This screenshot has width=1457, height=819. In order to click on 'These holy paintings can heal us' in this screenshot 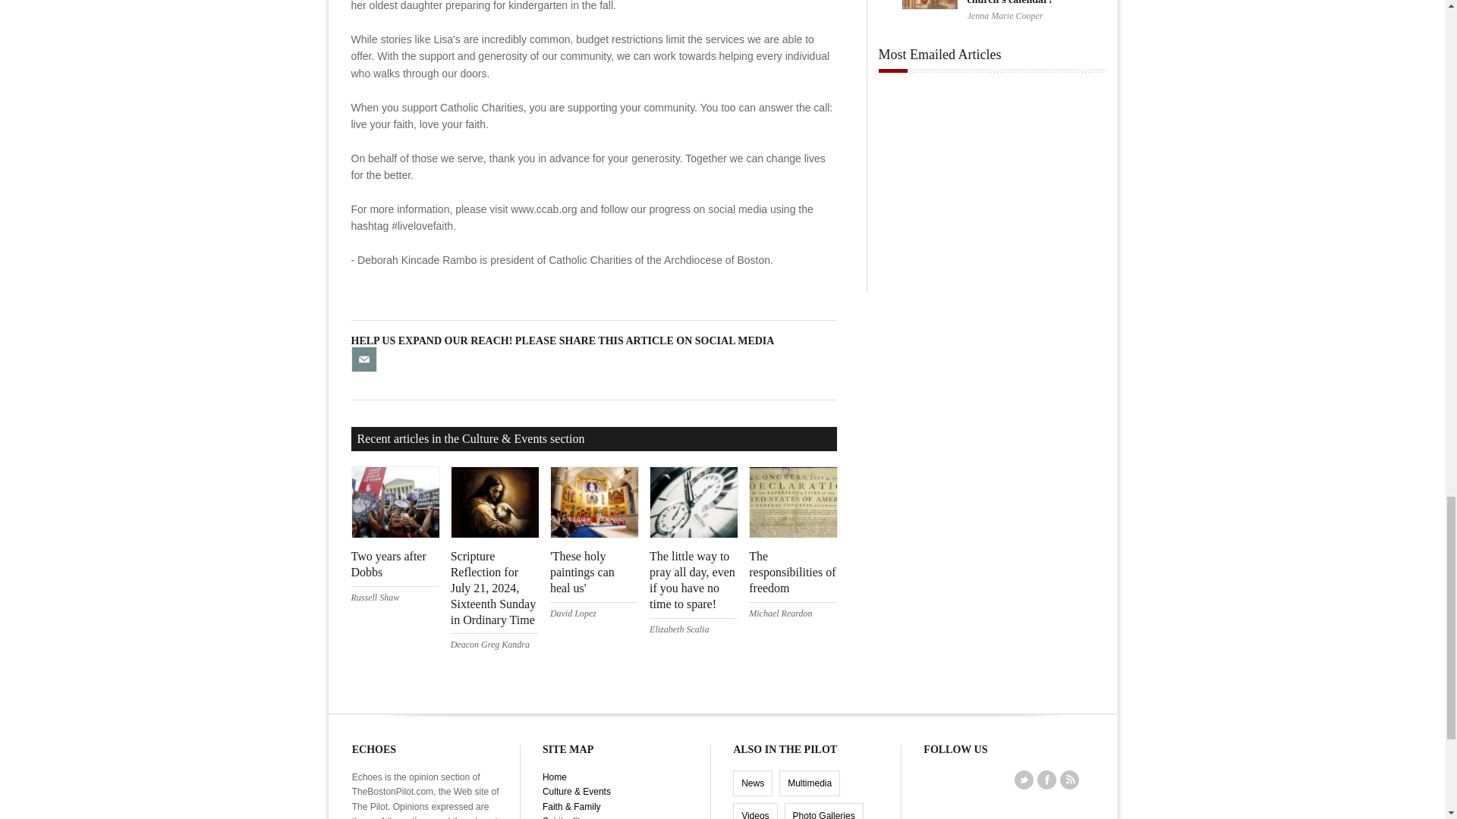, I will do `click(583, 572)`.